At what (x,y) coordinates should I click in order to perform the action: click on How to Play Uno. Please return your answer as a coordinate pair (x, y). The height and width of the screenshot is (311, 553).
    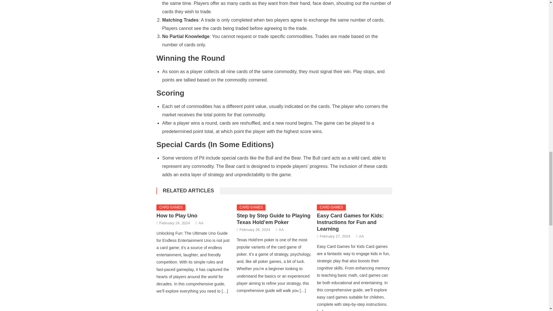
    Looking at the image, I should click on (177, 215).